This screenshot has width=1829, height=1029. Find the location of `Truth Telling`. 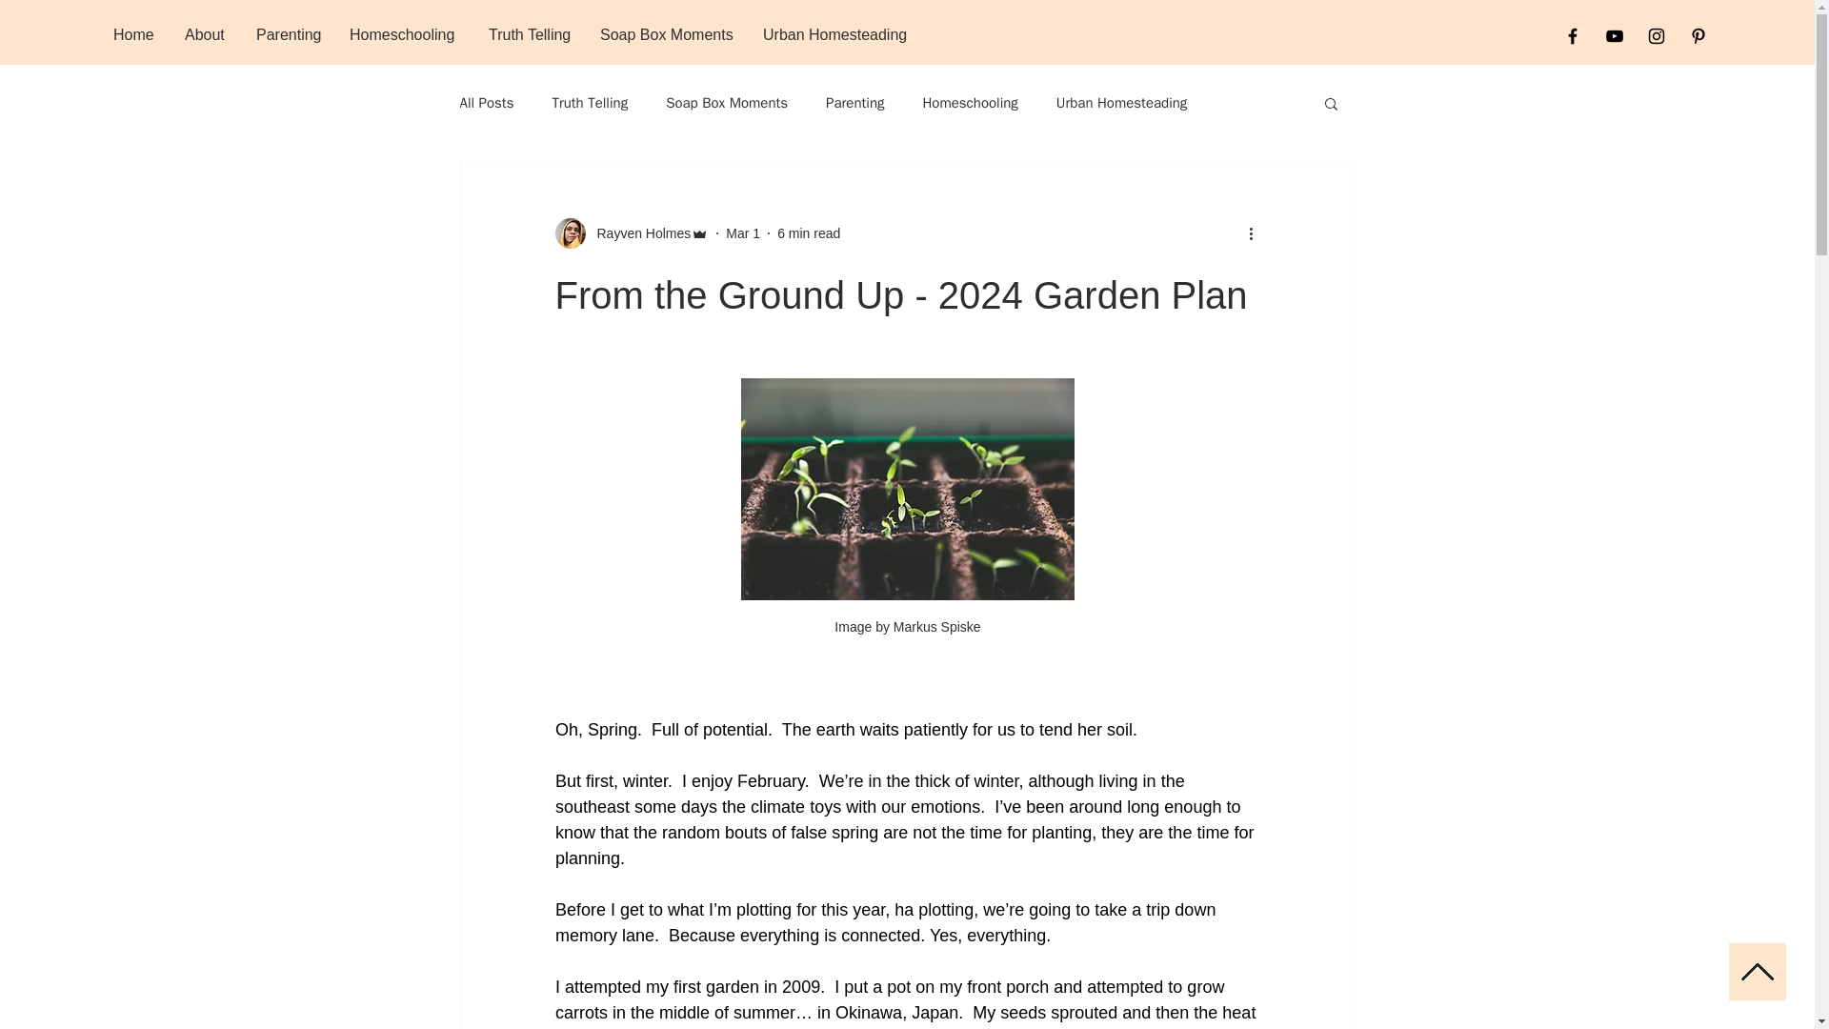

Truth Telling is located at coordinates (589, 102).